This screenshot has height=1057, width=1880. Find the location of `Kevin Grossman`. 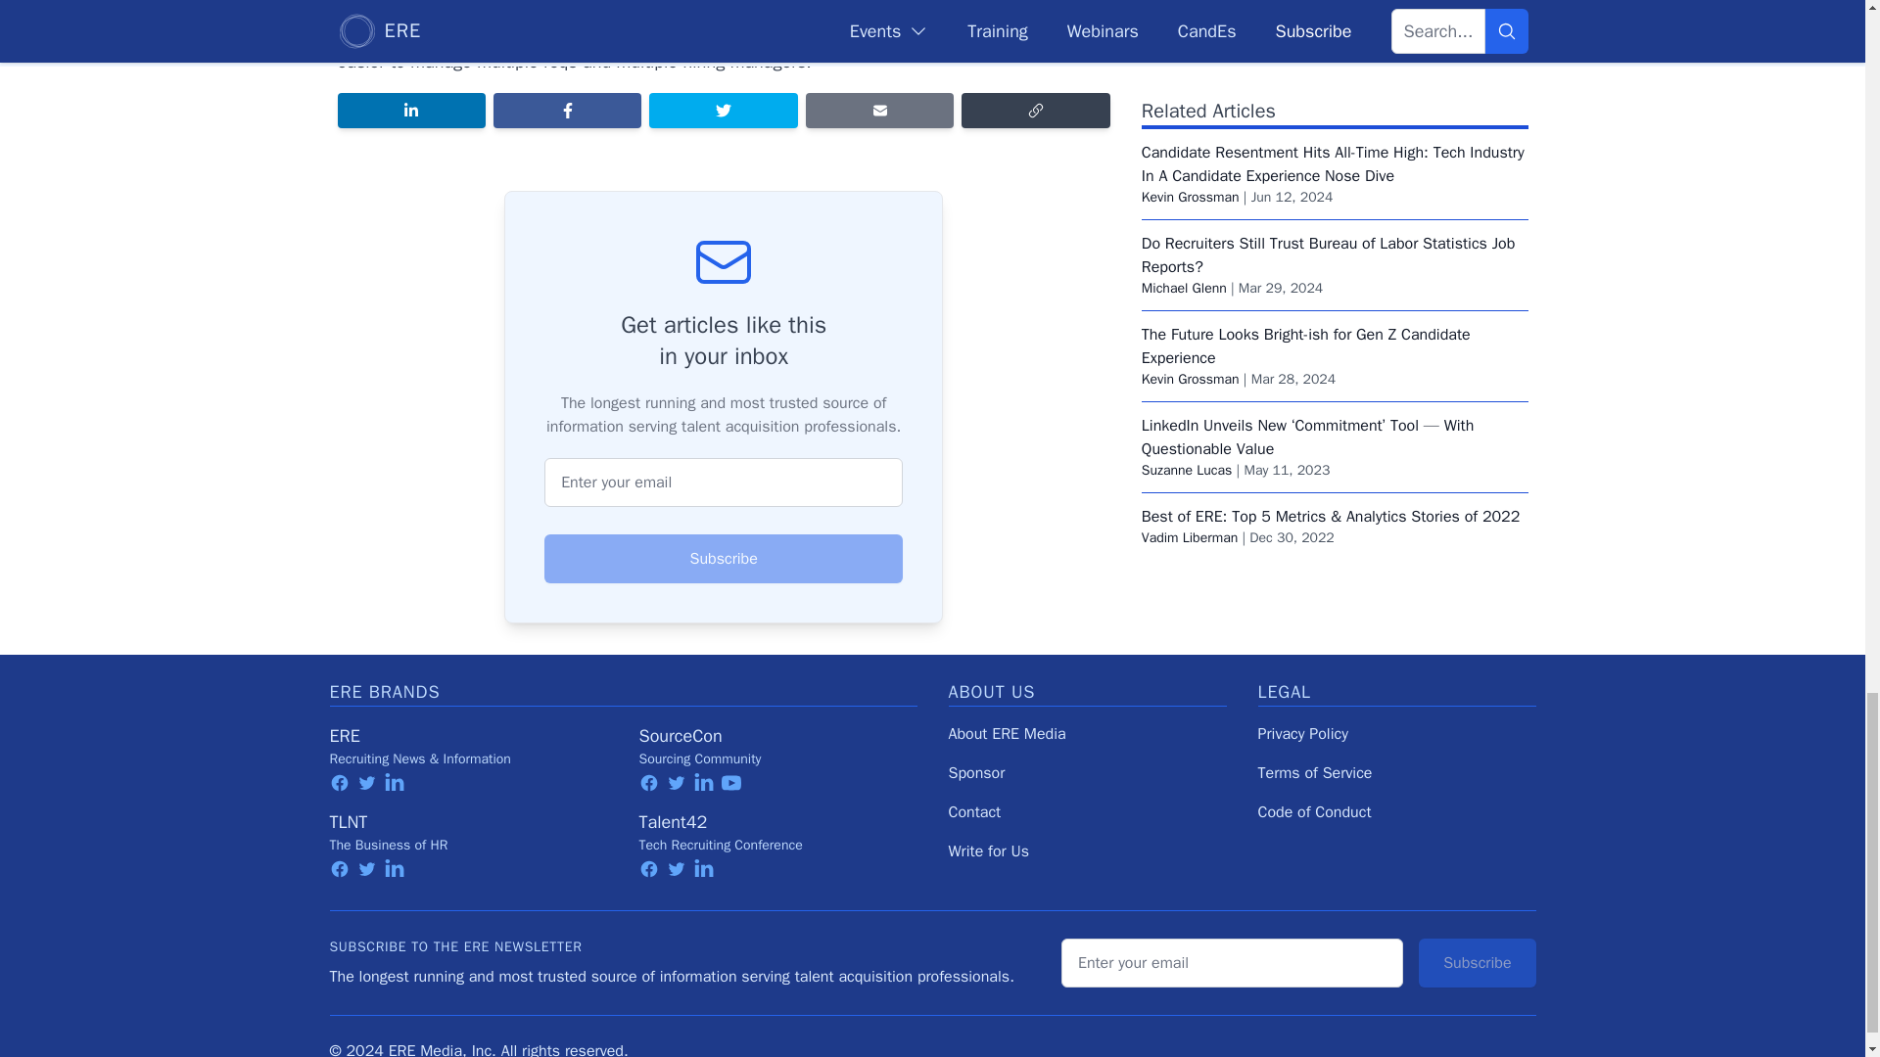

Kevin Grossman is located at coordinates (1190, 67).